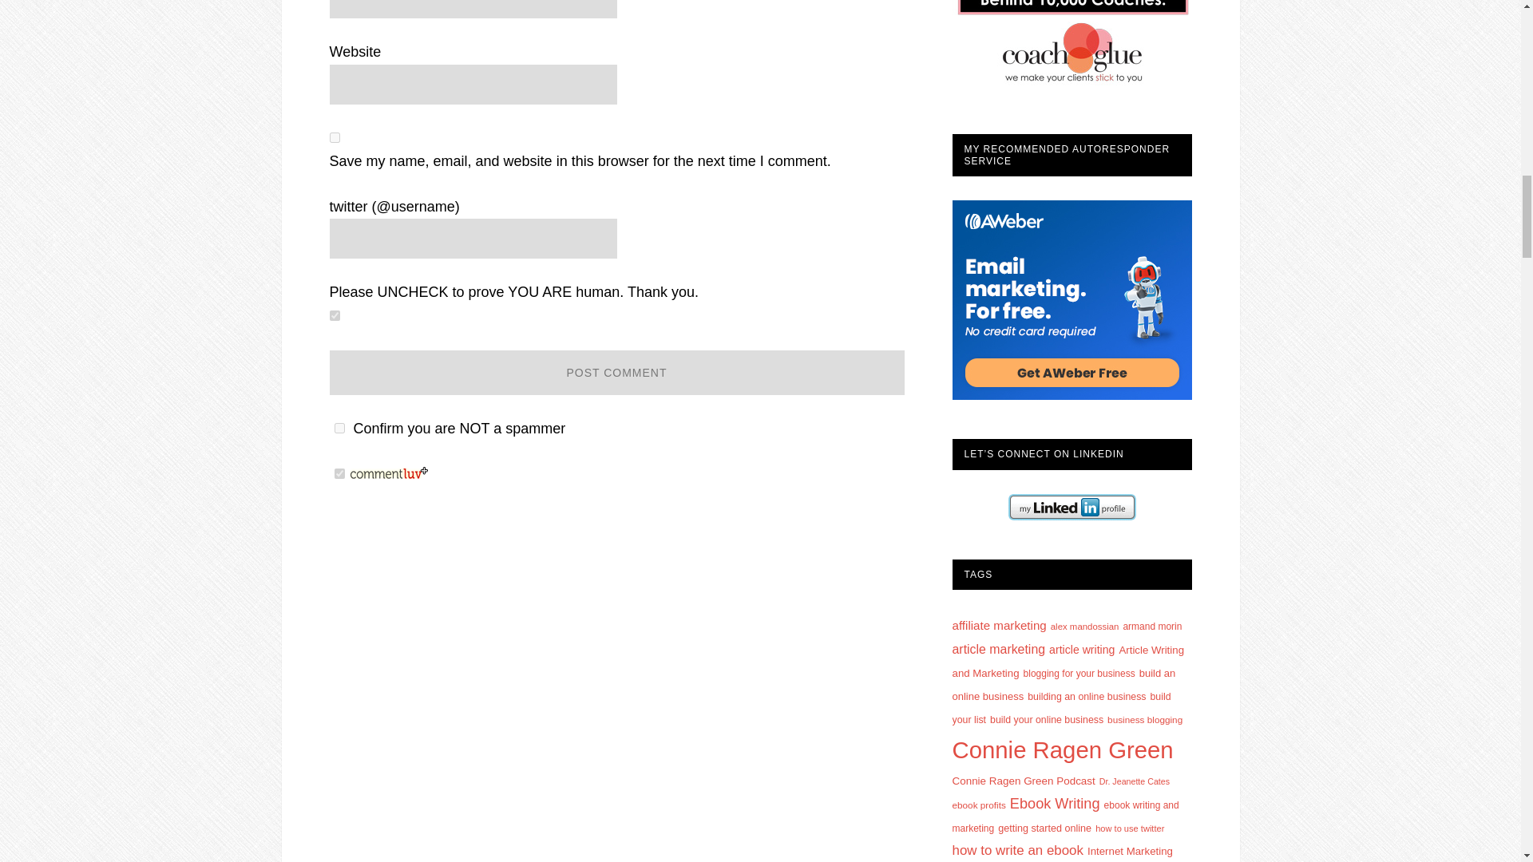 The width and height of the screenshot is (1533, 862). Describe the element at coordinates (339, 474) in the screenshot. I see `on` at that location.